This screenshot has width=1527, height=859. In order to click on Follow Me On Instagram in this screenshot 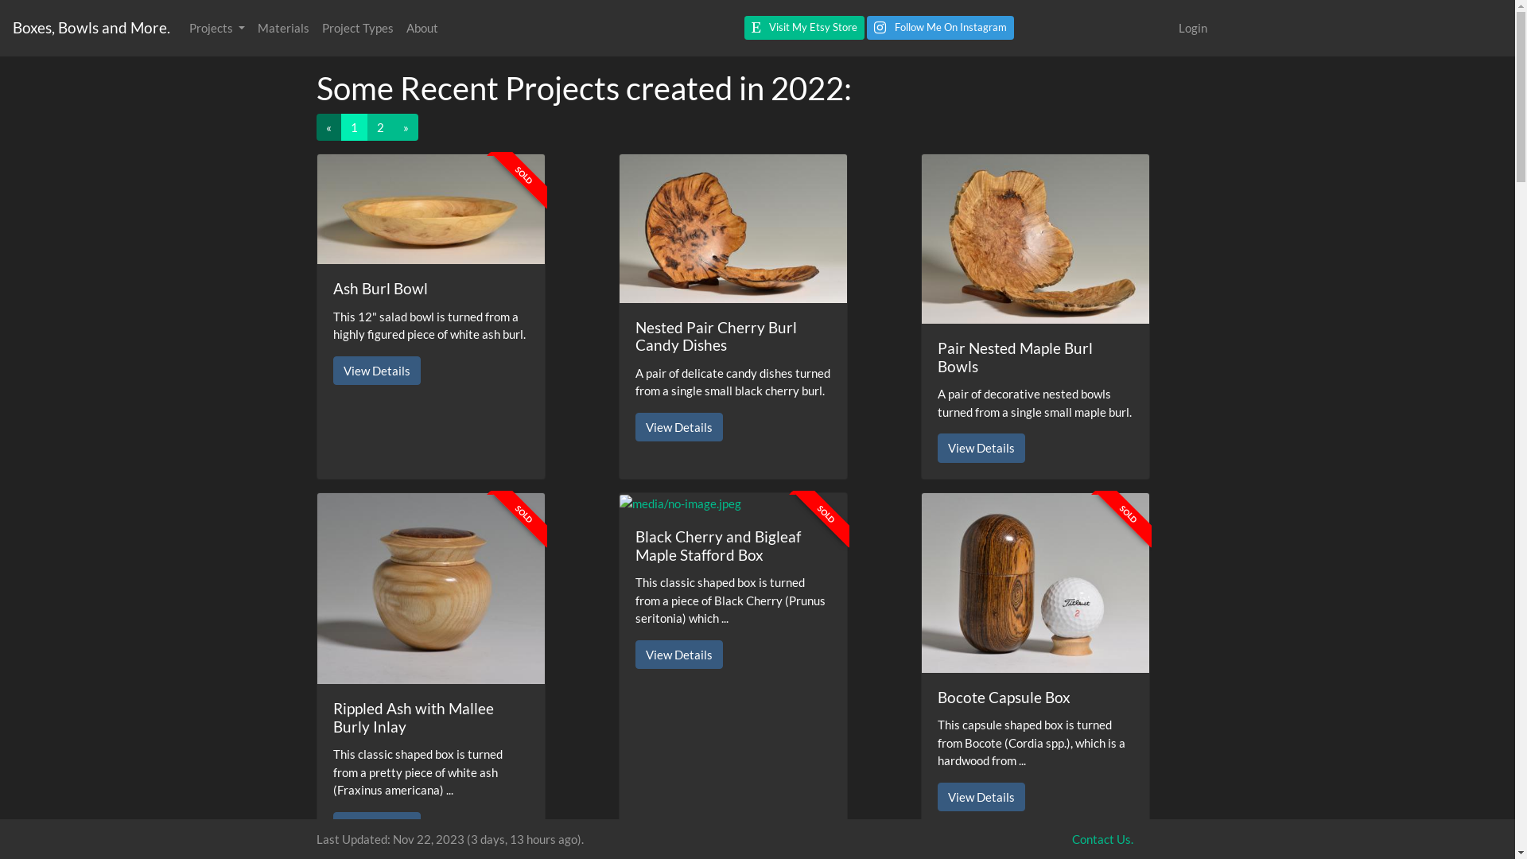, I will do `click(940, 28)`.